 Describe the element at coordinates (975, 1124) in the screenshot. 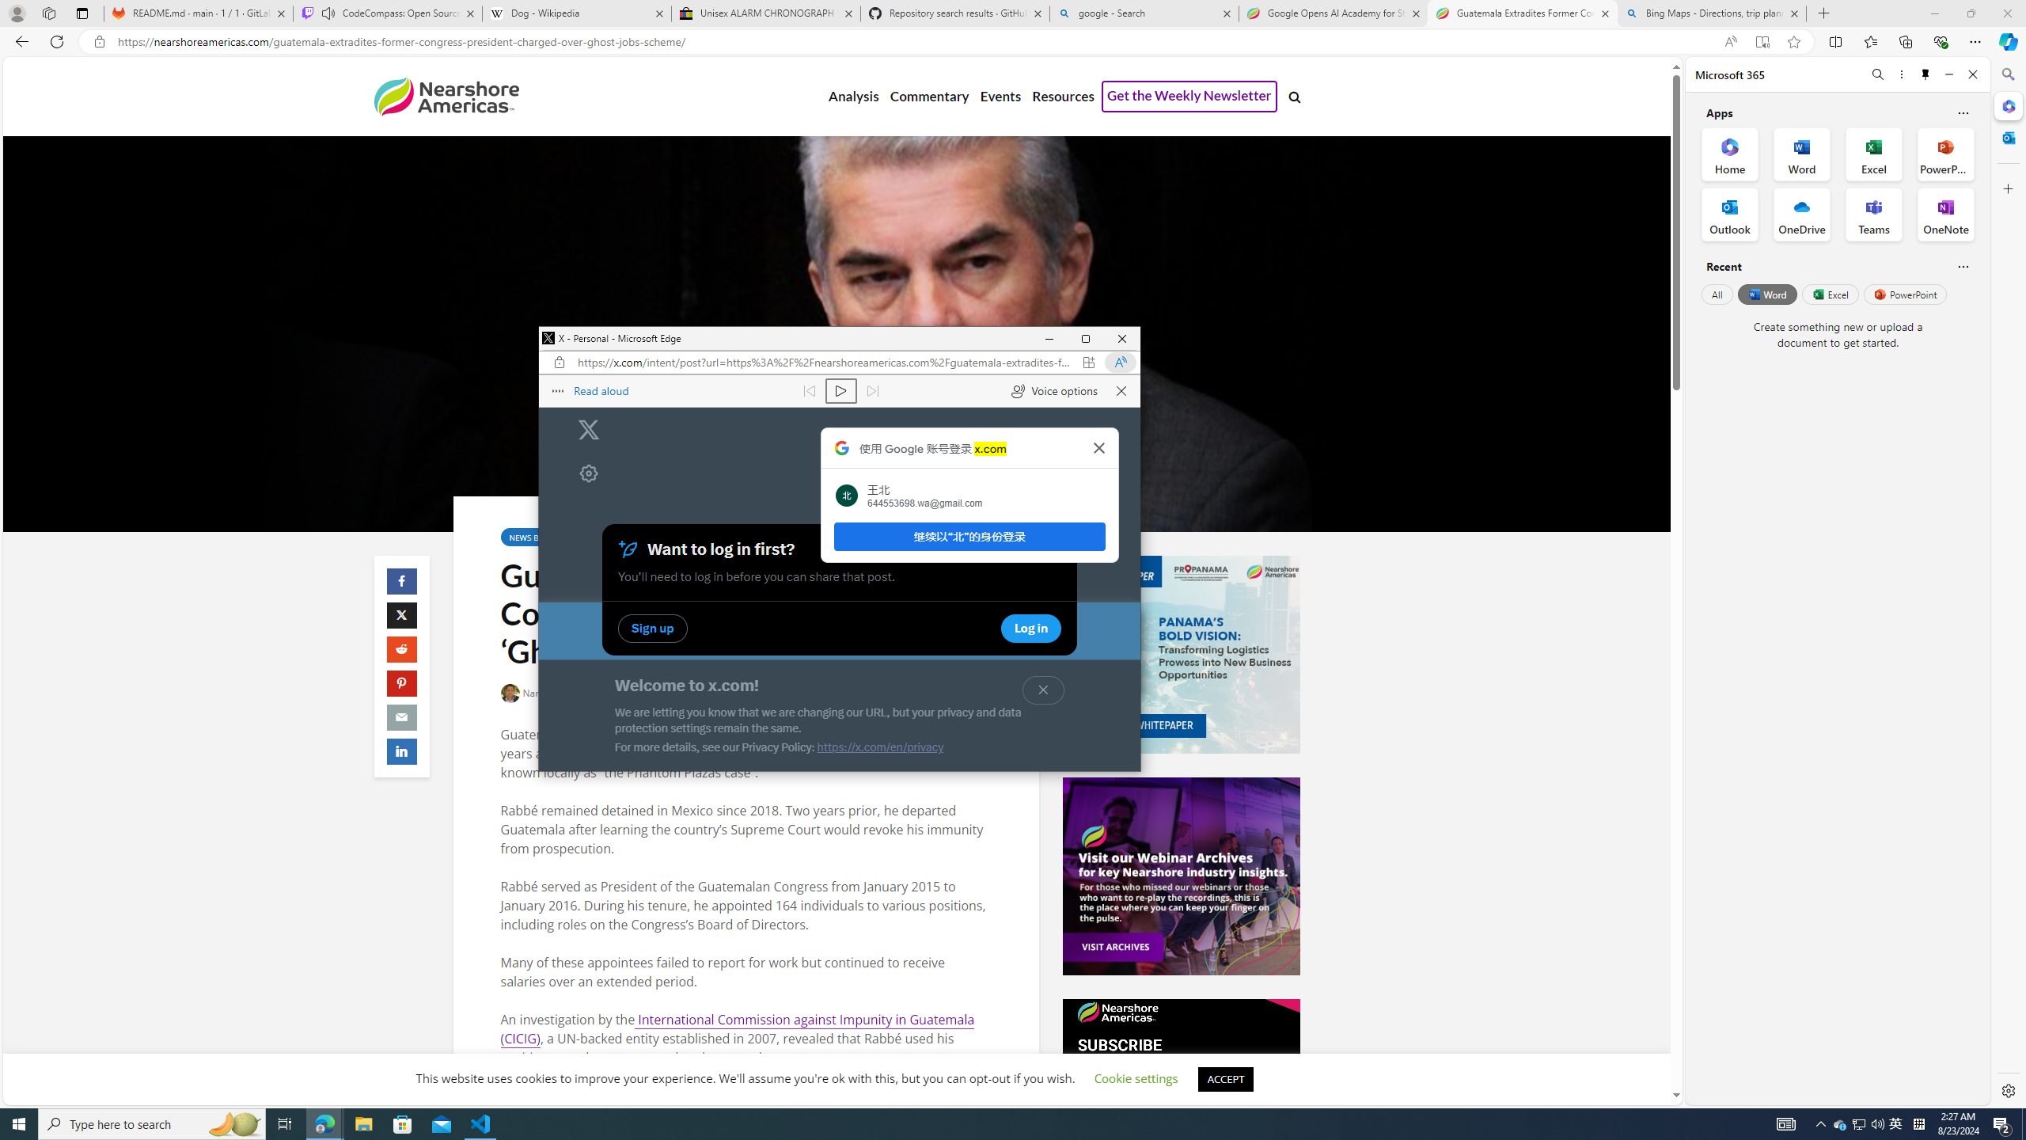

I see `Running applications` at that location.